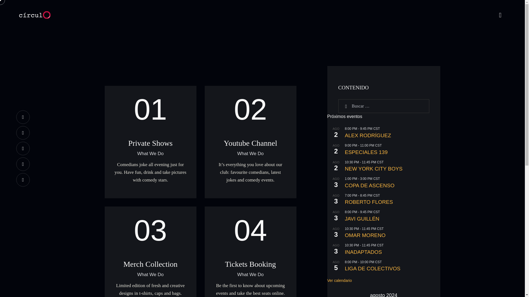  Describe the element at coordinates (150, 274) in the screenshot. I see `View all posts in What We Do` at that location.